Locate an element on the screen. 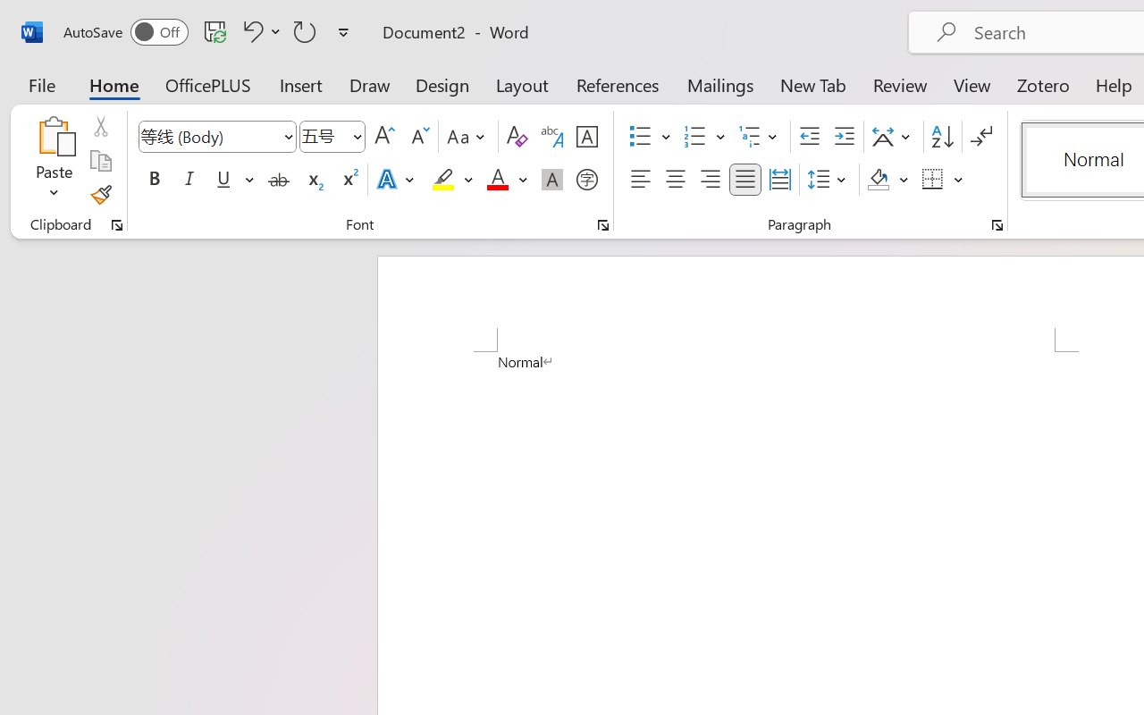 The width and height of the screenshot is (1144, 715). Font Size is located at coordinates (324, 136).